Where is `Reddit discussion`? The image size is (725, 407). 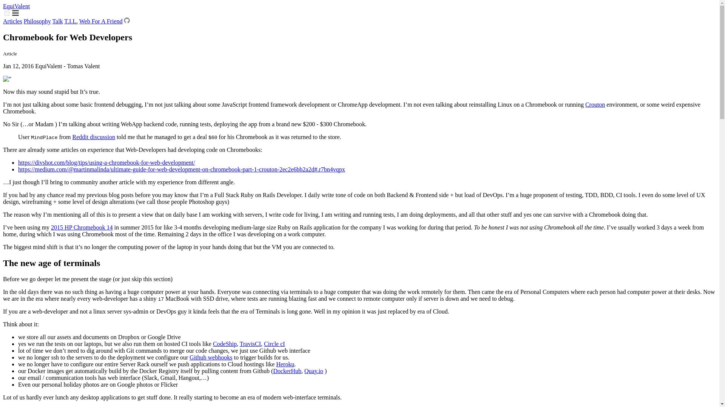
Reddit discussion is located at coordinates (94, 137).